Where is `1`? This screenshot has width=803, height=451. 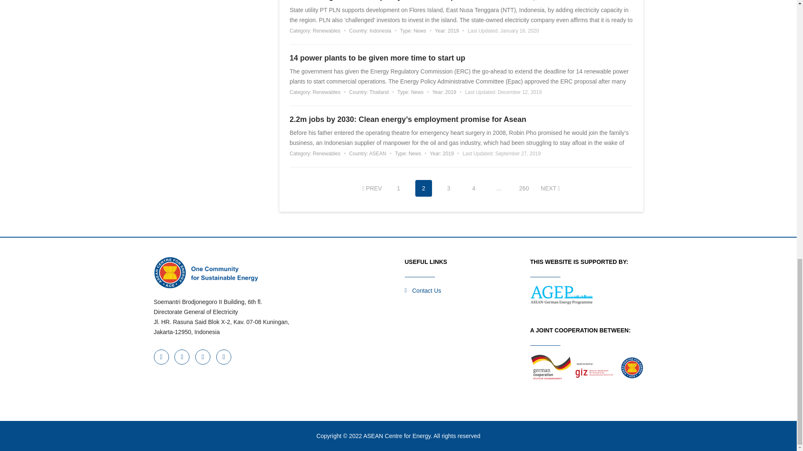 1 is located at coordinates (399, 188).